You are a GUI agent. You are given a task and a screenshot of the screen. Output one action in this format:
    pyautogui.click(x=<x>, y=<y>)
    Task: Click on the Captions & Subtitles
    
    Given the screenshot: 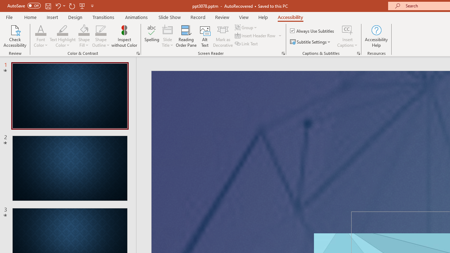 What is the action you would take?
    pyautogui.click(x=359, y=53)
    